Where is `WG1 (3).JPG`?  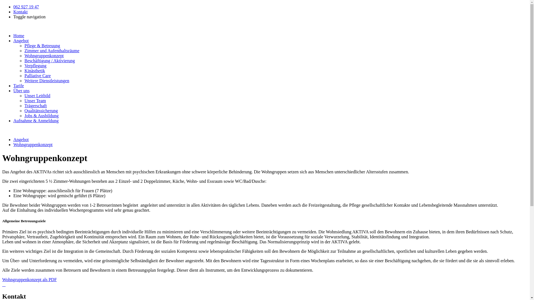 WG1 (3).JPG is located at coordinates (4, 284).